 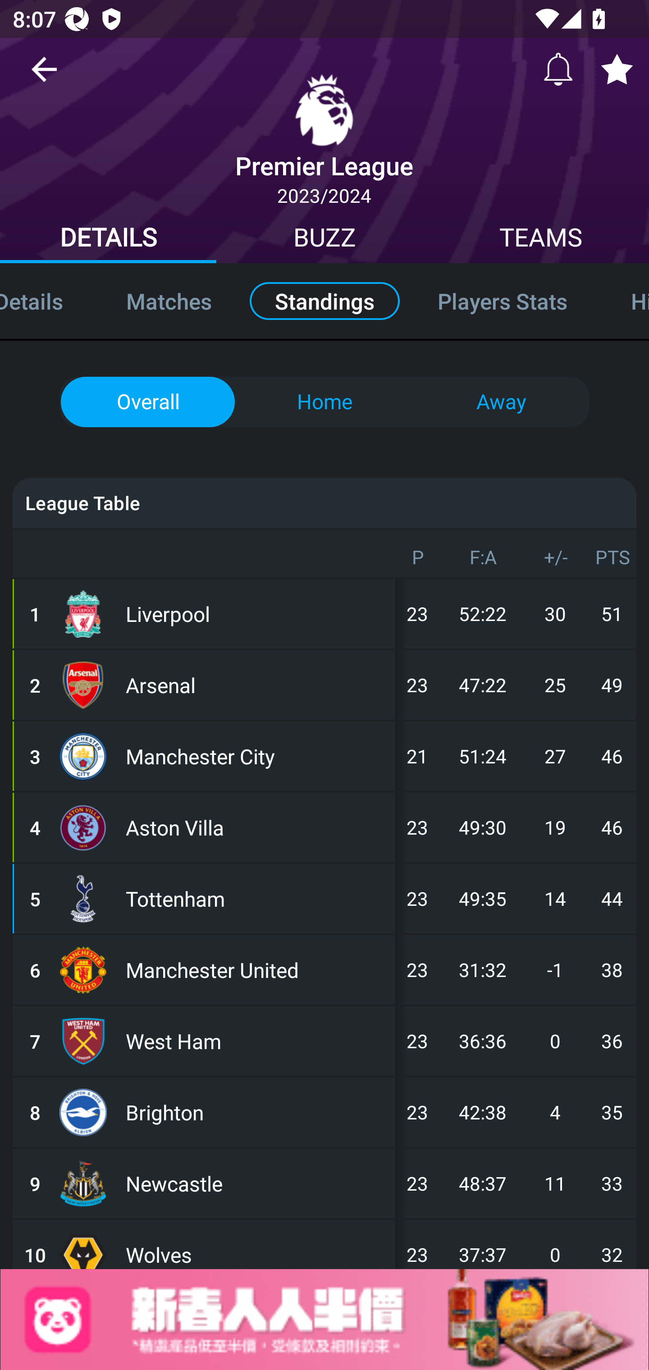 I want to click on TEAMS, so click(x=541, y=240).